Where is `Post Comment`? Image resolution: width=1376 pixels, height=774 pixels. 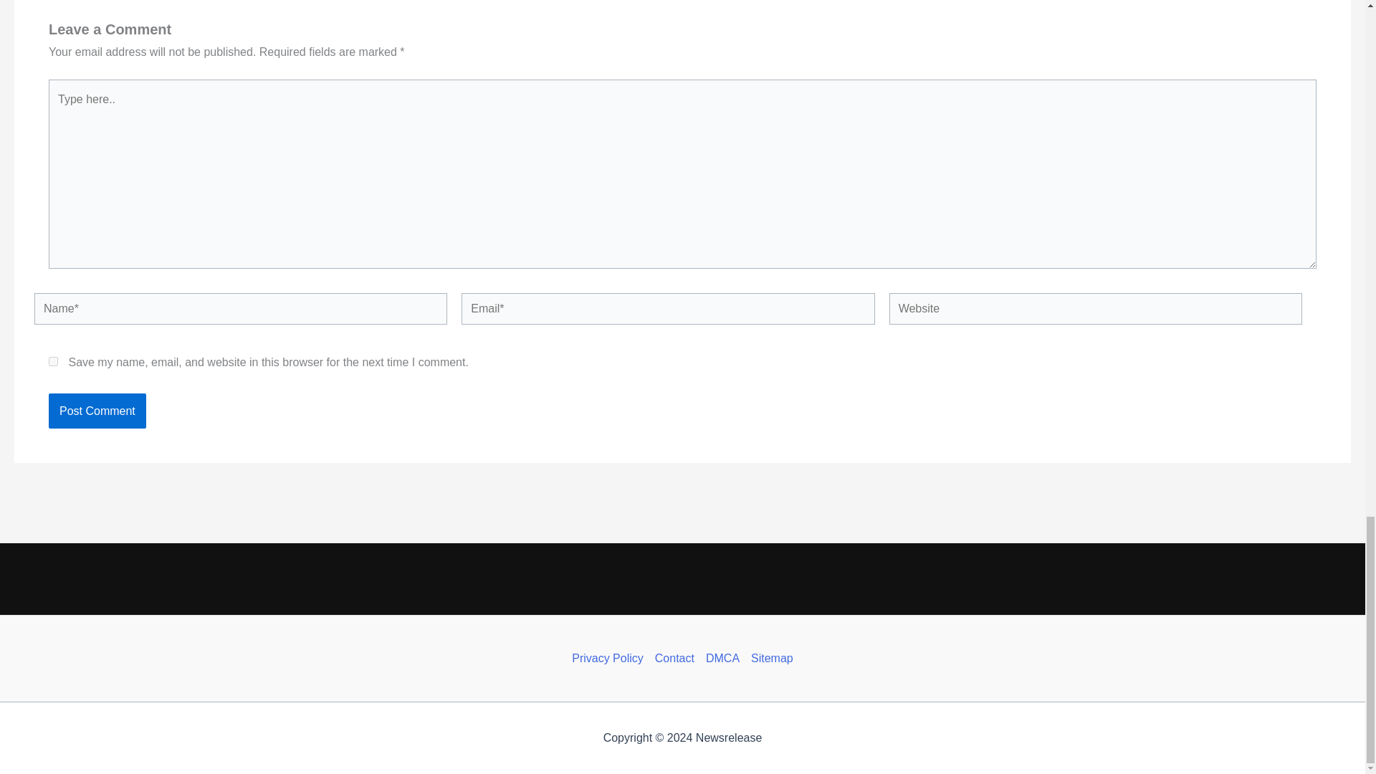 Post Comment is located at coordinates (97, 411).